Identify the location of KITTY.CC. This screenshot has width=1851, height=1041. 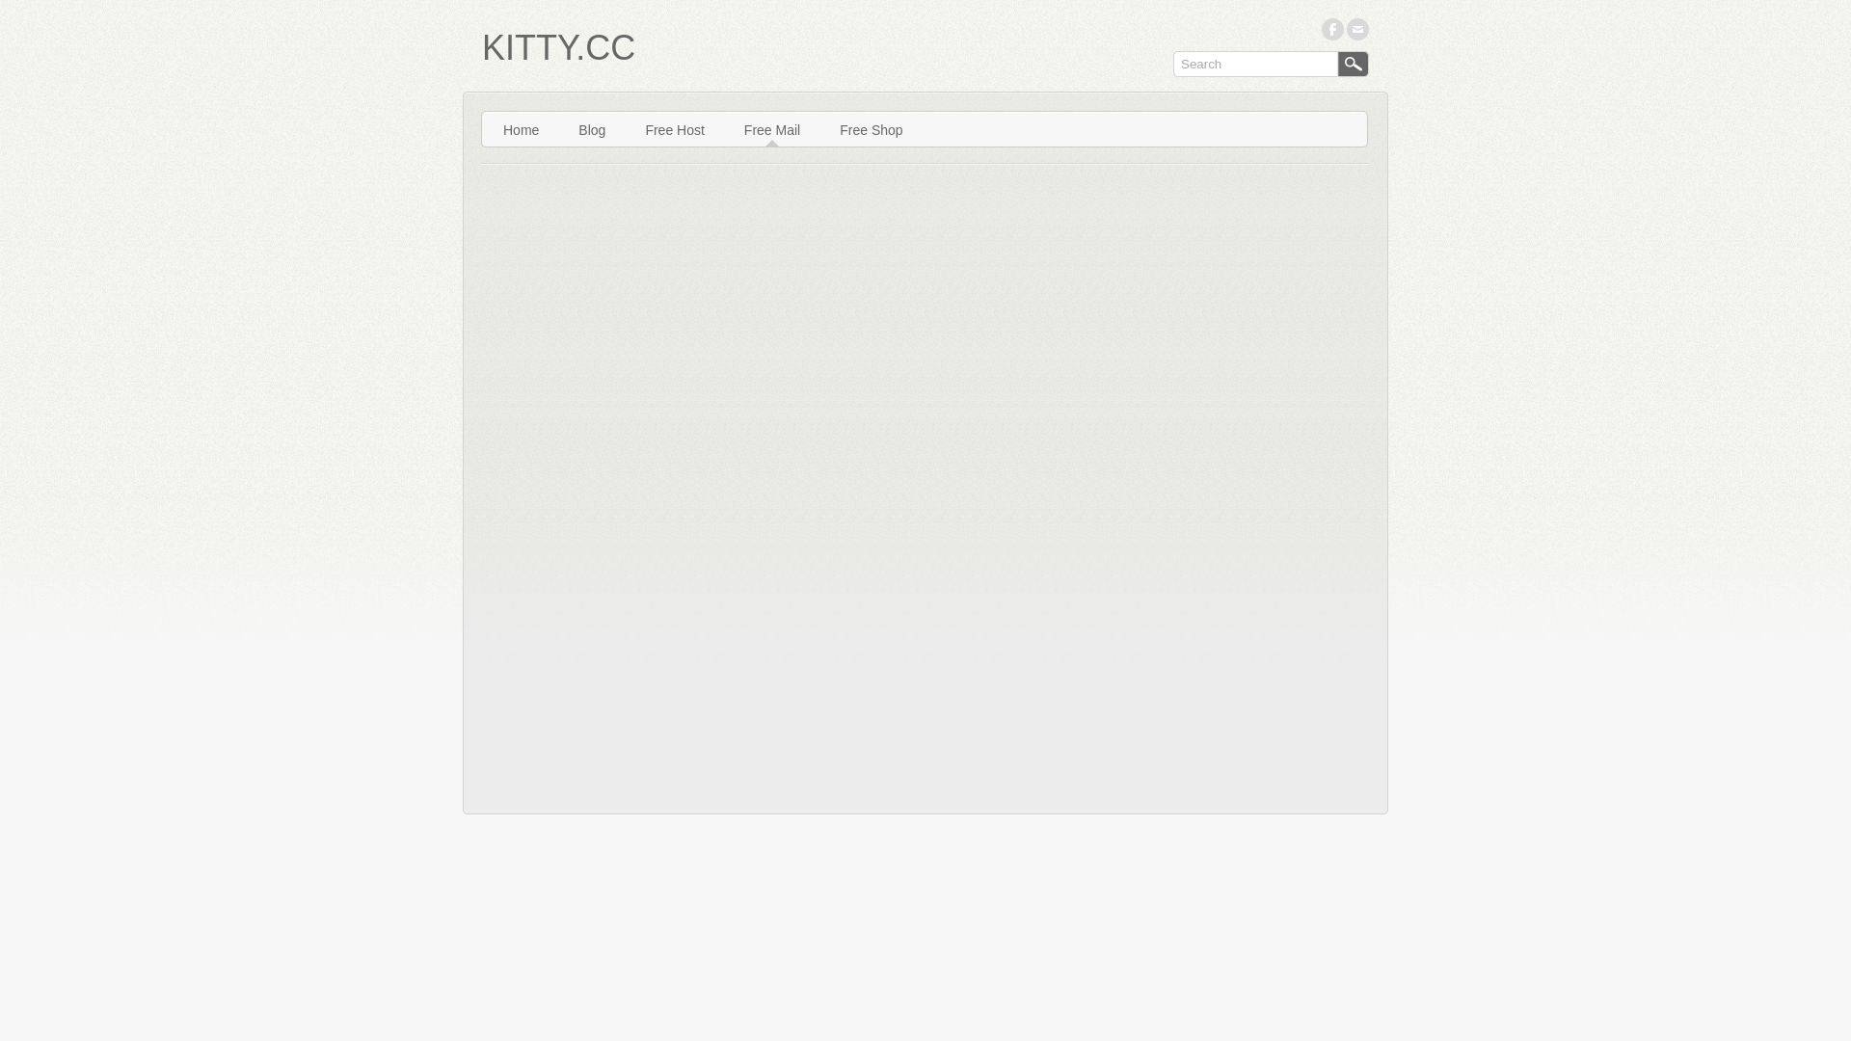
(559, 48).